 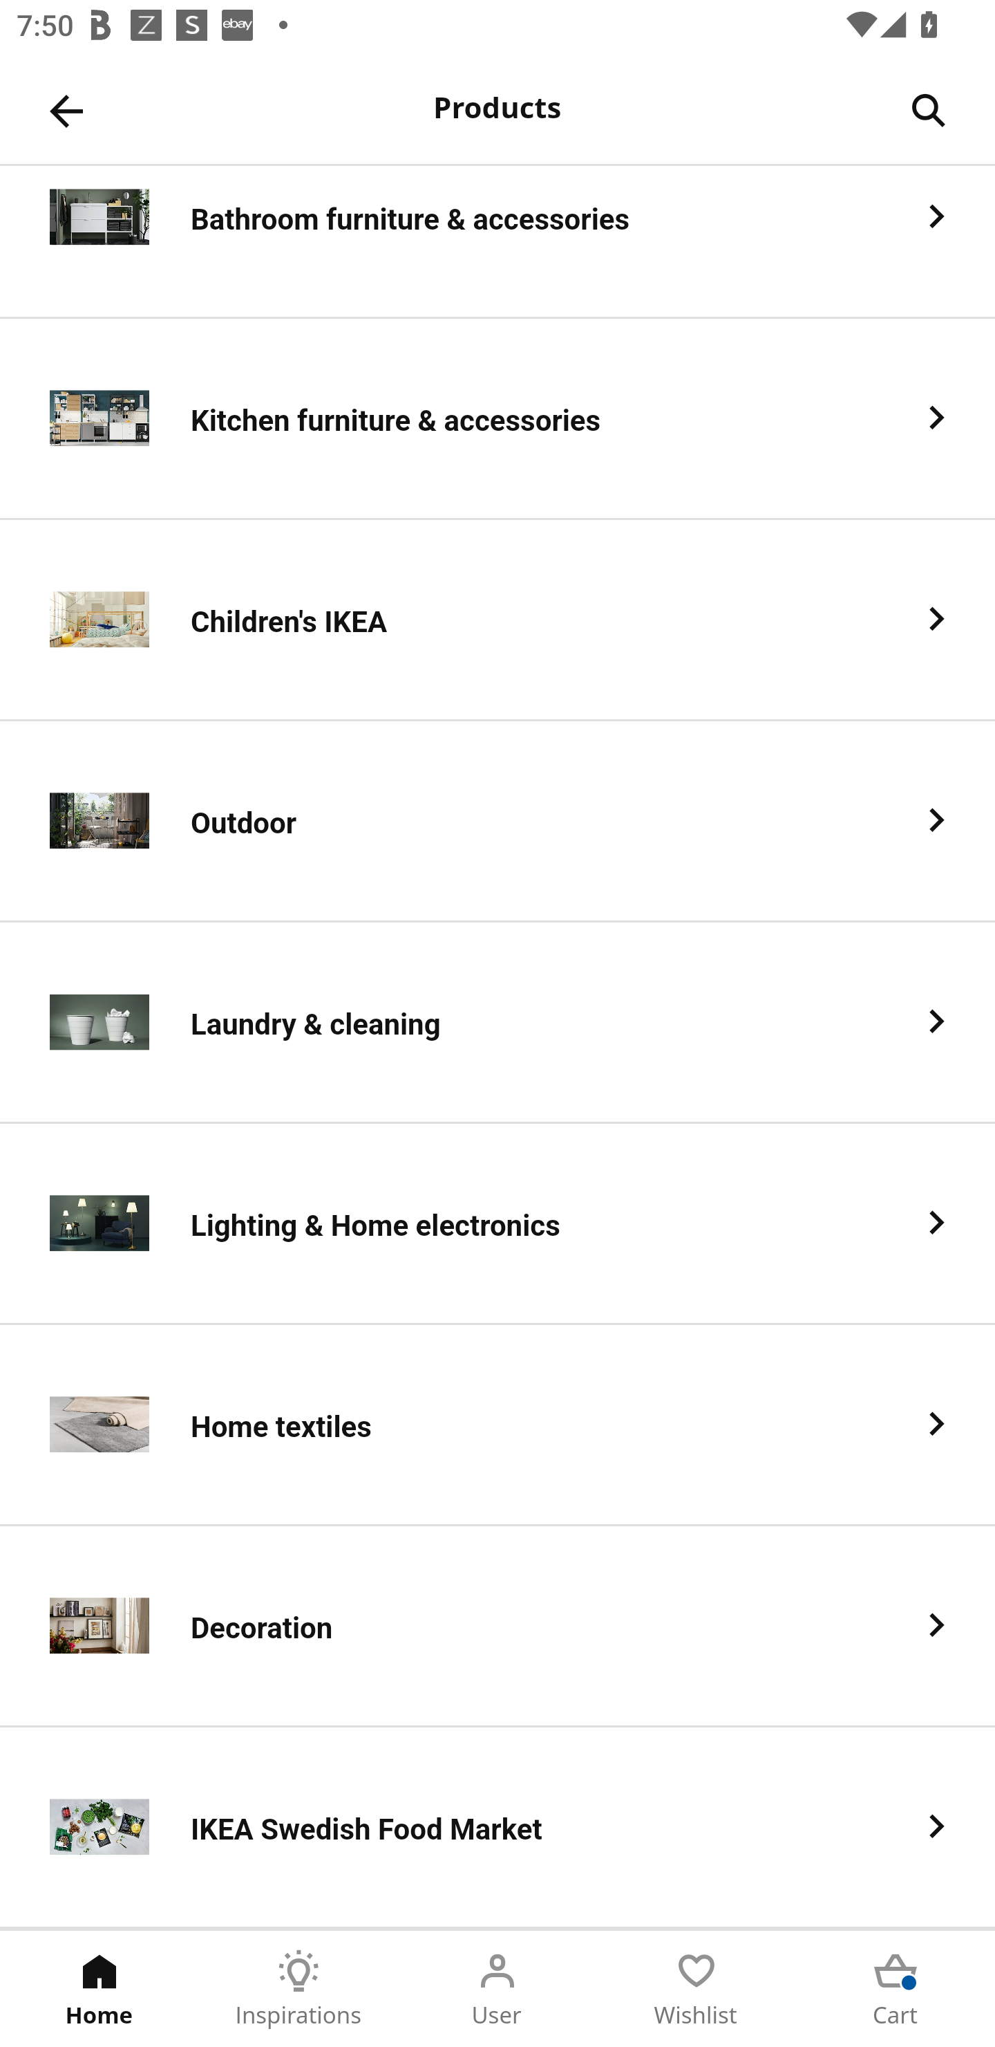 What do you see at coordinates (497, 1989) in the screenshot?
I see `User
Tab 3 of 5` at bounding box center [497, 1989].